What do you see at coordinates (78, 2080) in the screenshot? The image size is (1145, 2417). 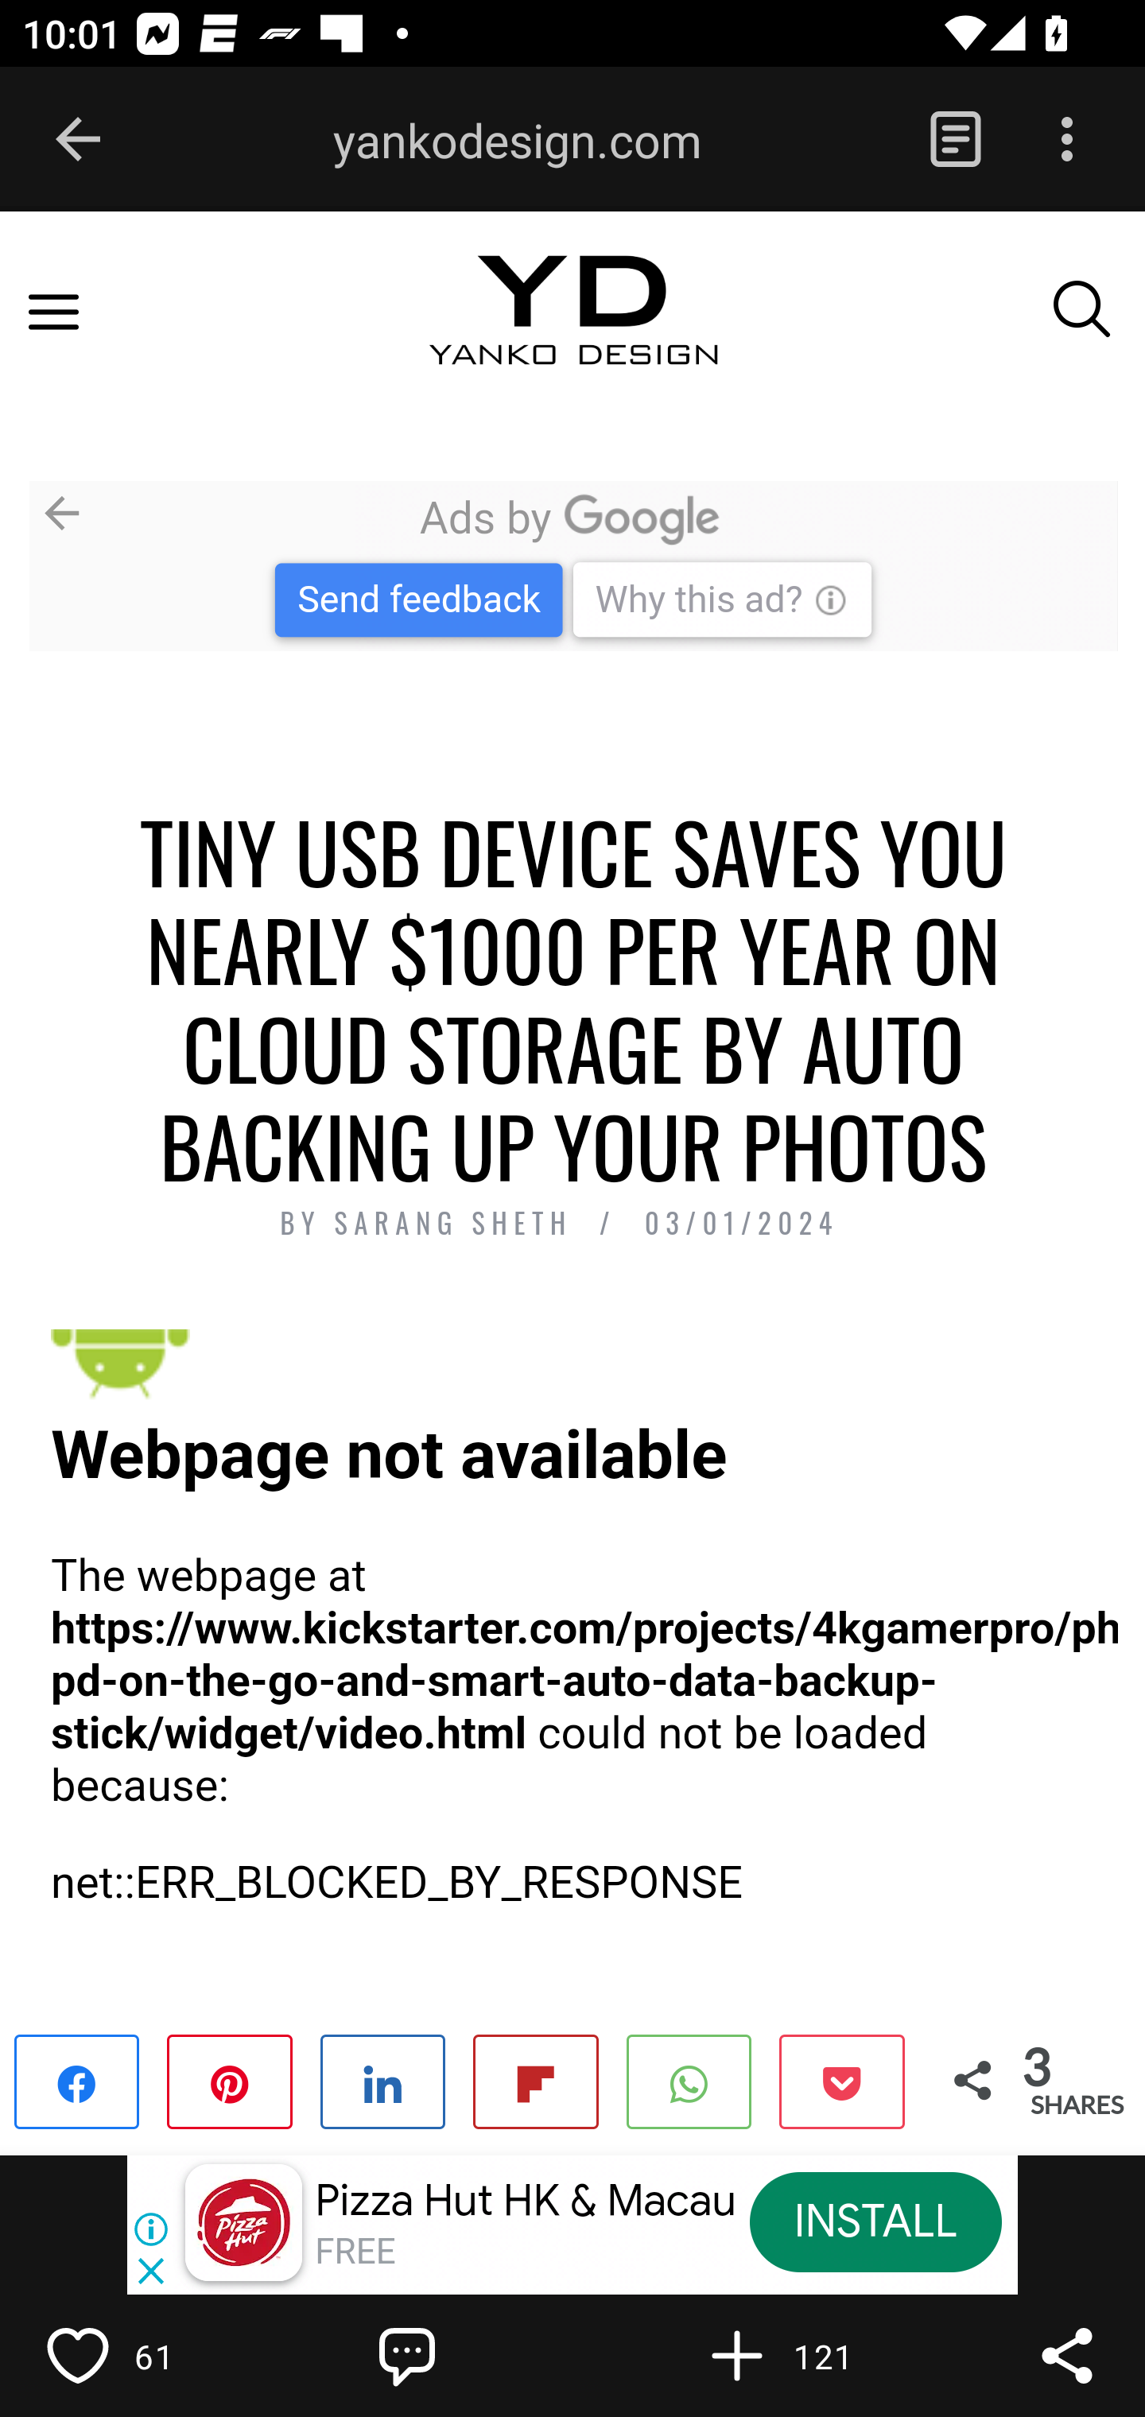 I see `k Share k Share` at bounding box center [78, 2080].